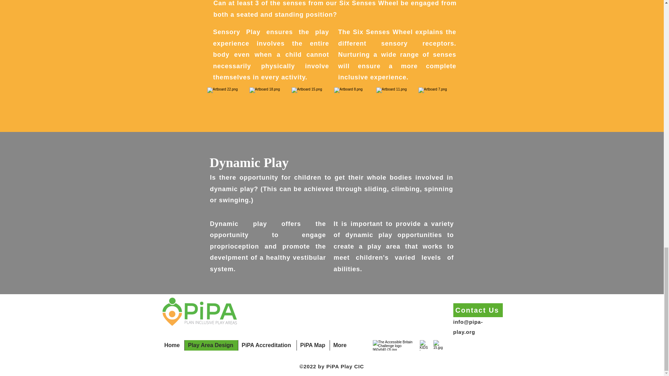 The height and width of the screenshot is (376, 669). I want to click on Play Area Design, so click(210, 345).